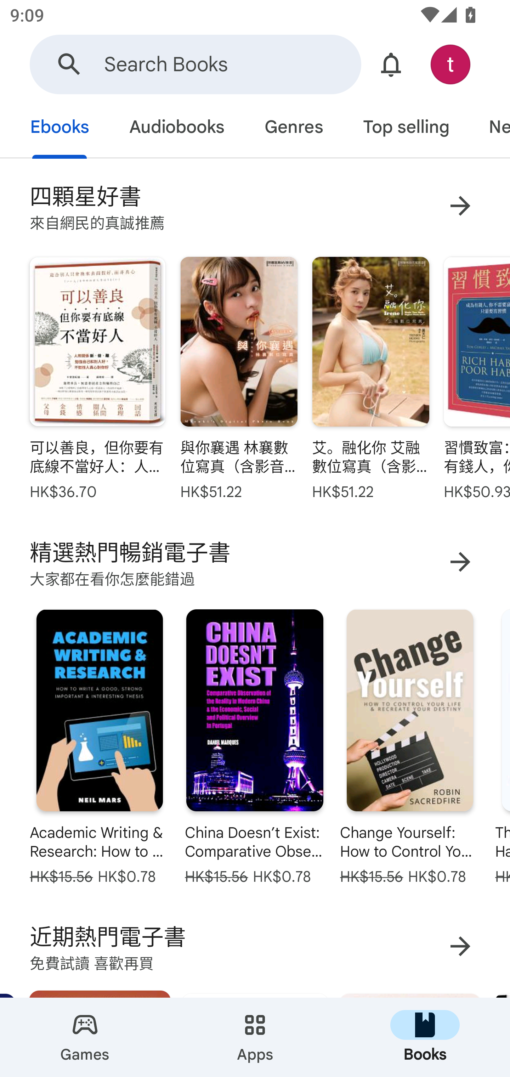 The height and width of the screenshot is (1077, 510). Describe the element at coordinates (391, 64) in the screenshot. I see `Show notifications and offers.` at that location.